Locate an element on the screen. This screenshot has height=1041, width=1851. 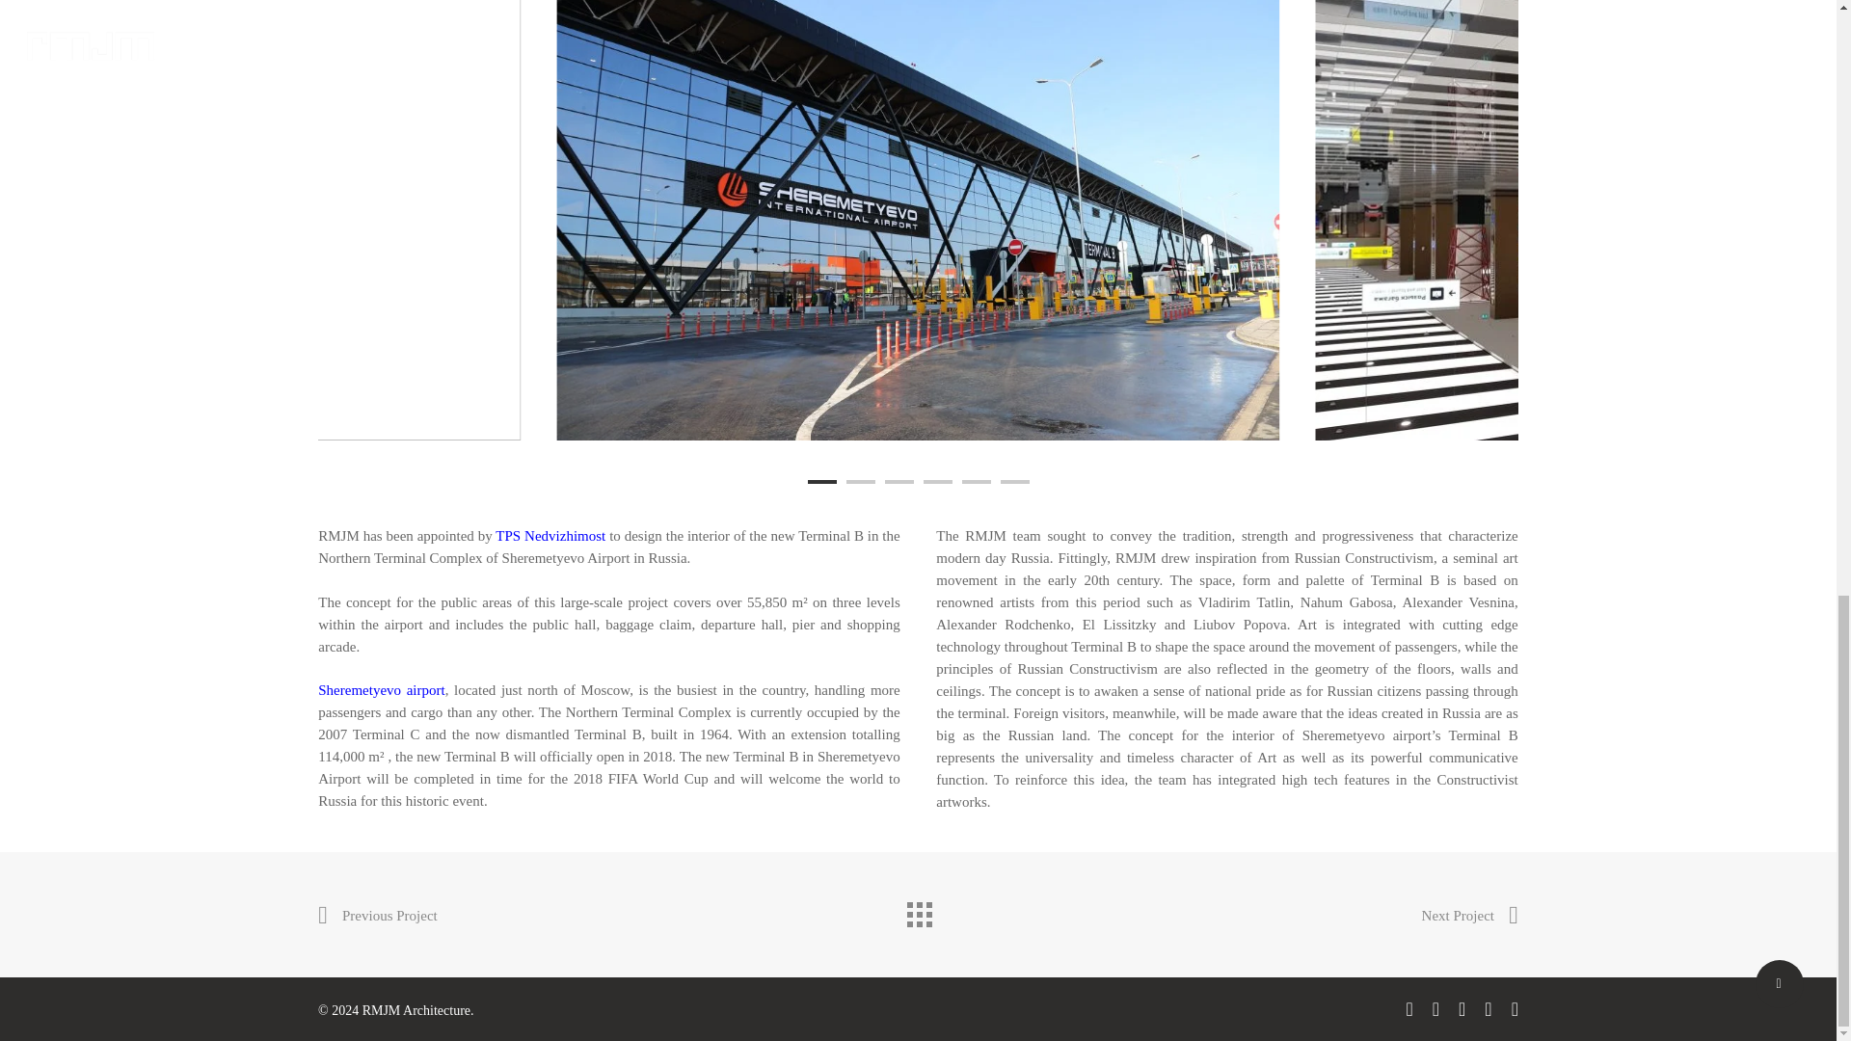
Sheremetyevo airport is located at coordinates (381, 690).